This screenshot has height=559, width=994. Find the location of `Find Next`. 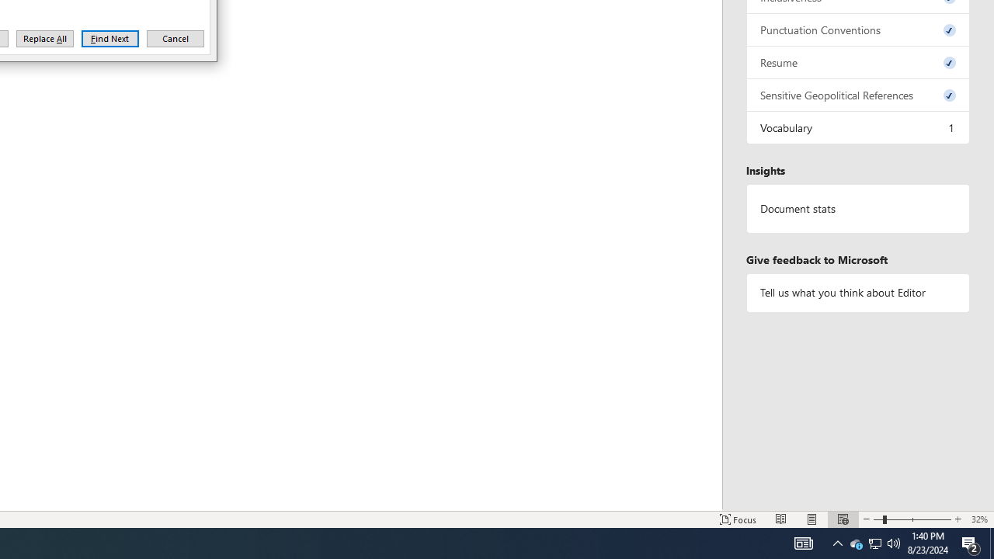

Find Next is located at coordinates (874, 543).